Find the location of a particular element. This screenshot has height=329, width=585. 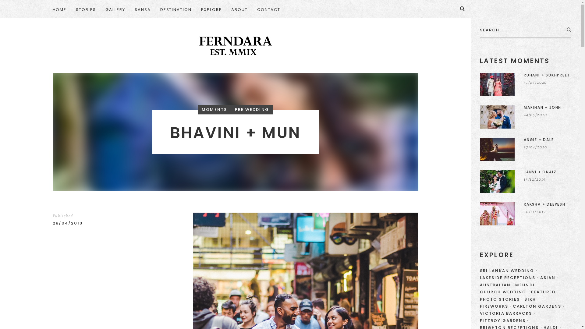

HOME is located at coordinates (62, 9).